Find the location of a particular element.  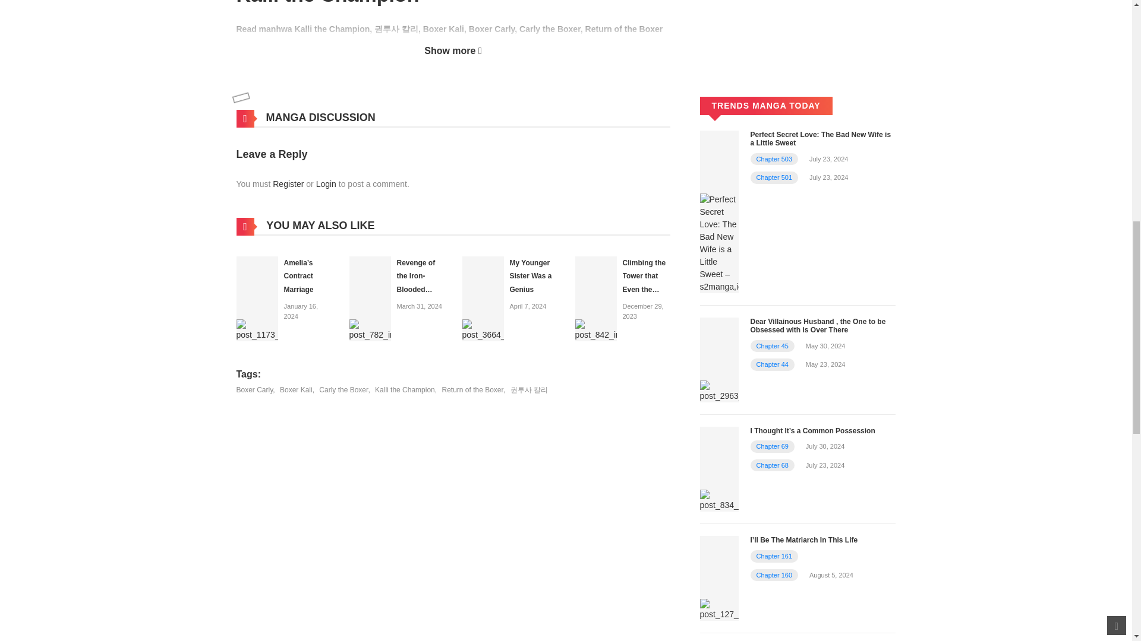

Perfect Secret Love: The Bad New Wife is a Little Sweet is located at coordinates (820, 139).